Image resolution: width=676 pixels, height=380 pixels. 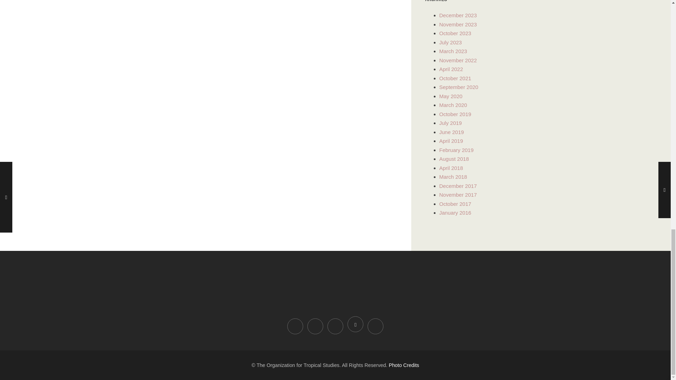 What do you see at coordinates (455, 78) in the screenshot?
I see `October 2021` at bounding box center [455, 78].